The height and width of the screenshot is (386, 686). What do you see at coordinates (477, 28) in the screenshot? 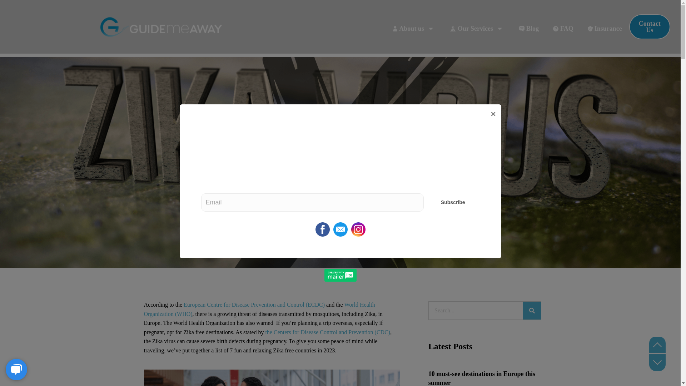
I see `Our Services` at bounding box center [477, 28].